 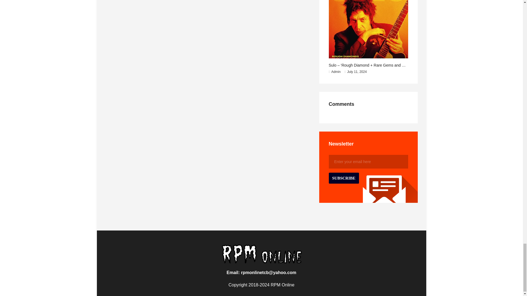 What do you see at coordinates (344, 178) in the screenshot?
I see `Subscribe` at bounding box center [344, 178].